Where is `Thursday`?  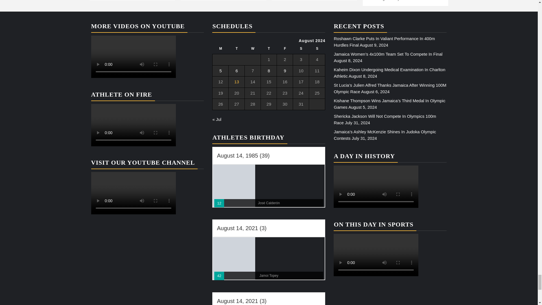
Thursday is located at coordinates (269, 50).